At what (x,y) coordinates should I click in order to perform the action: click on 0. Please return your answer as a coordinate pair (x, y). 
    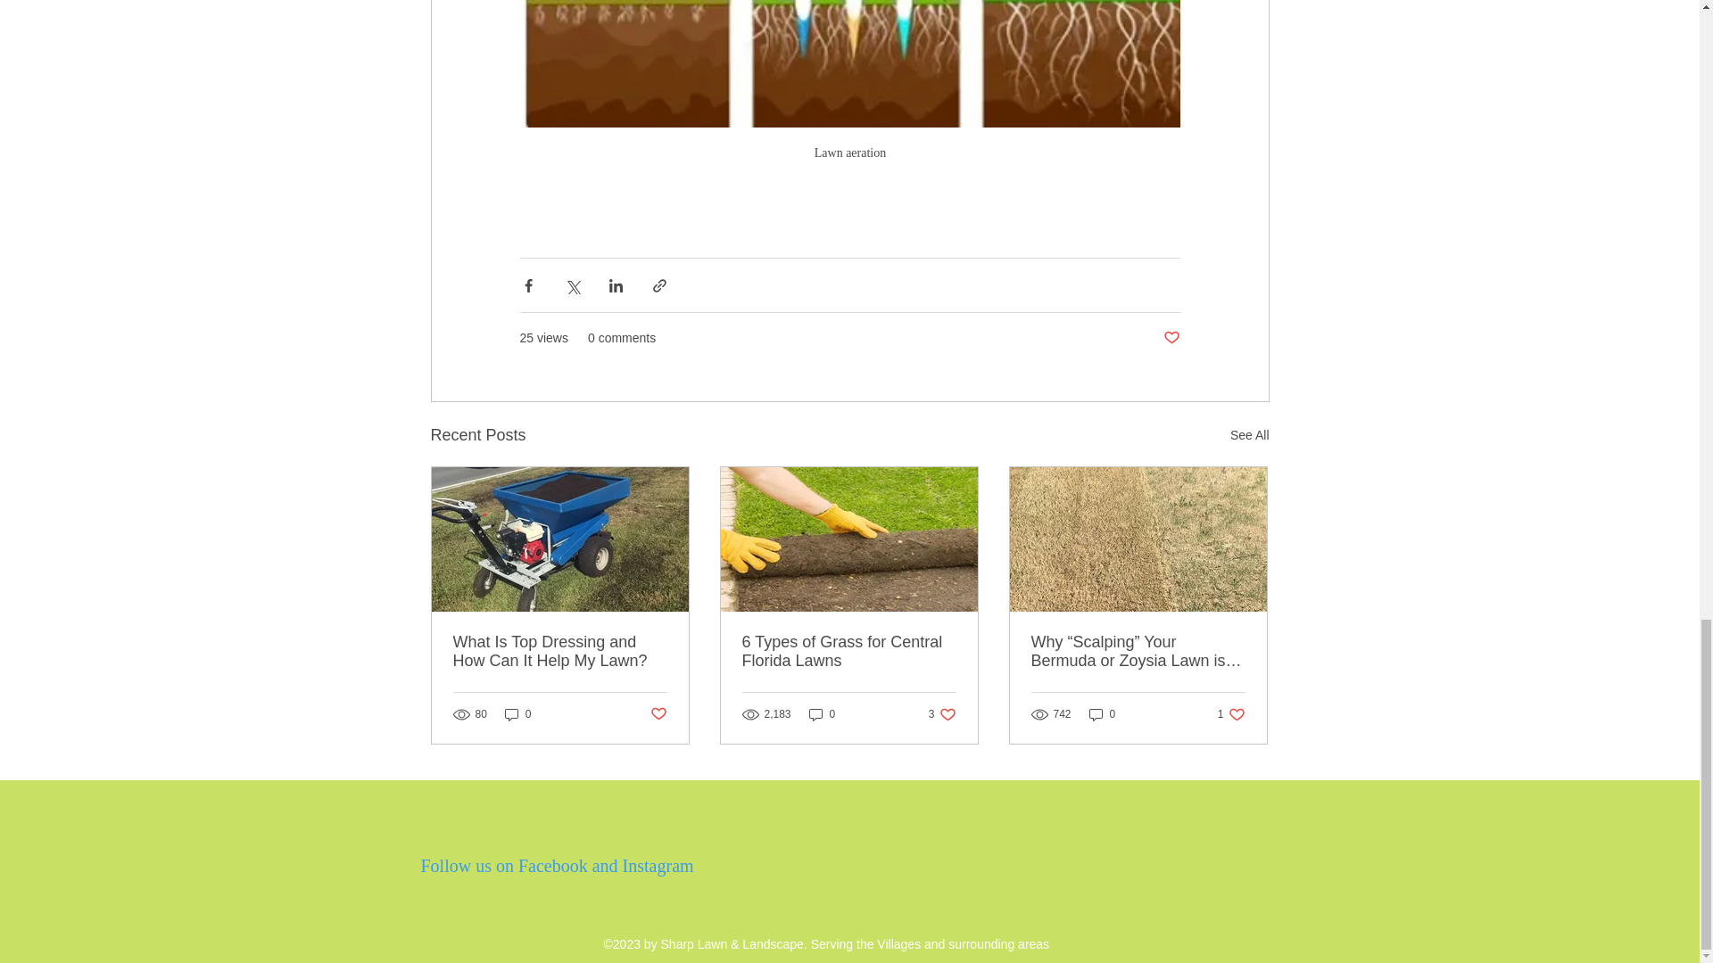
    Looking at the image, I should click on (517, 714).